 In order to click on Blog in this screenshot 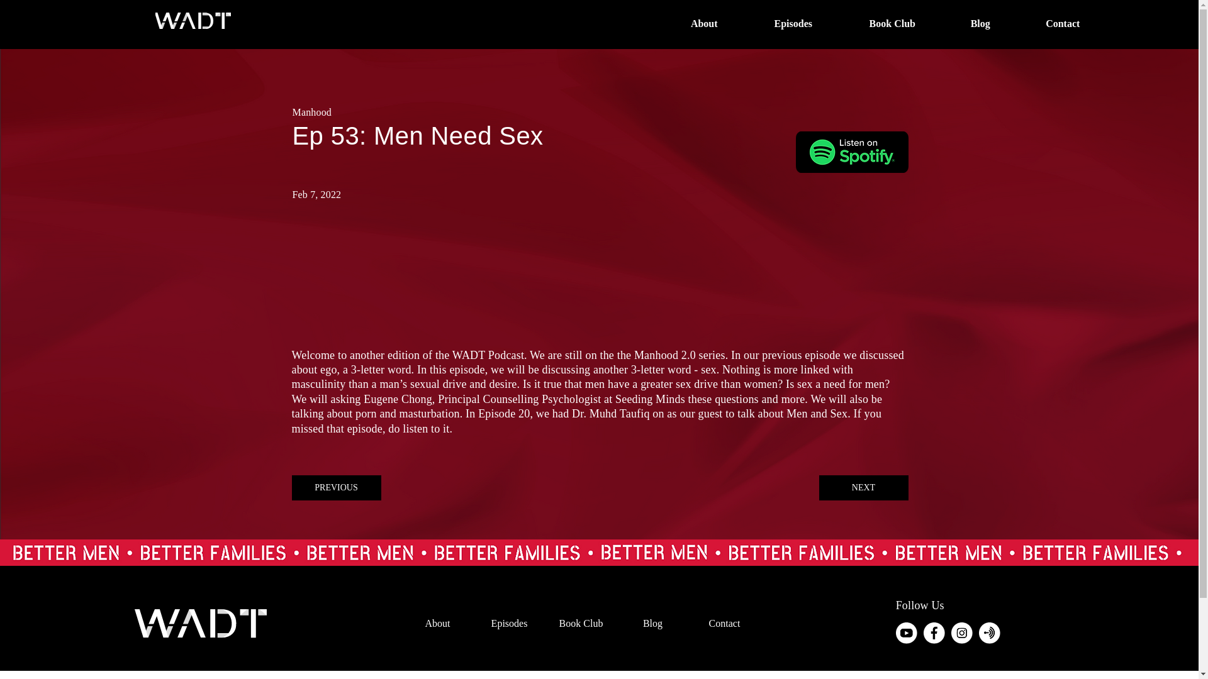, I will do `click(980, 23)`.